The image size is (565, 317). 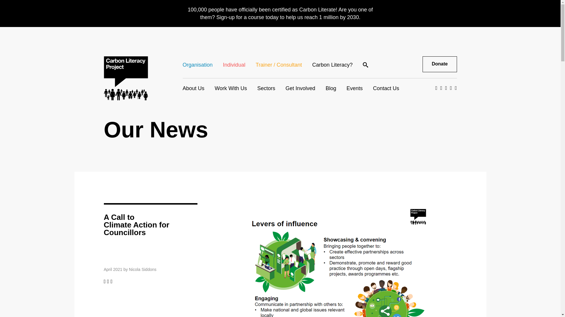 I want to click on Contact Us, so click(x=386, y=88).